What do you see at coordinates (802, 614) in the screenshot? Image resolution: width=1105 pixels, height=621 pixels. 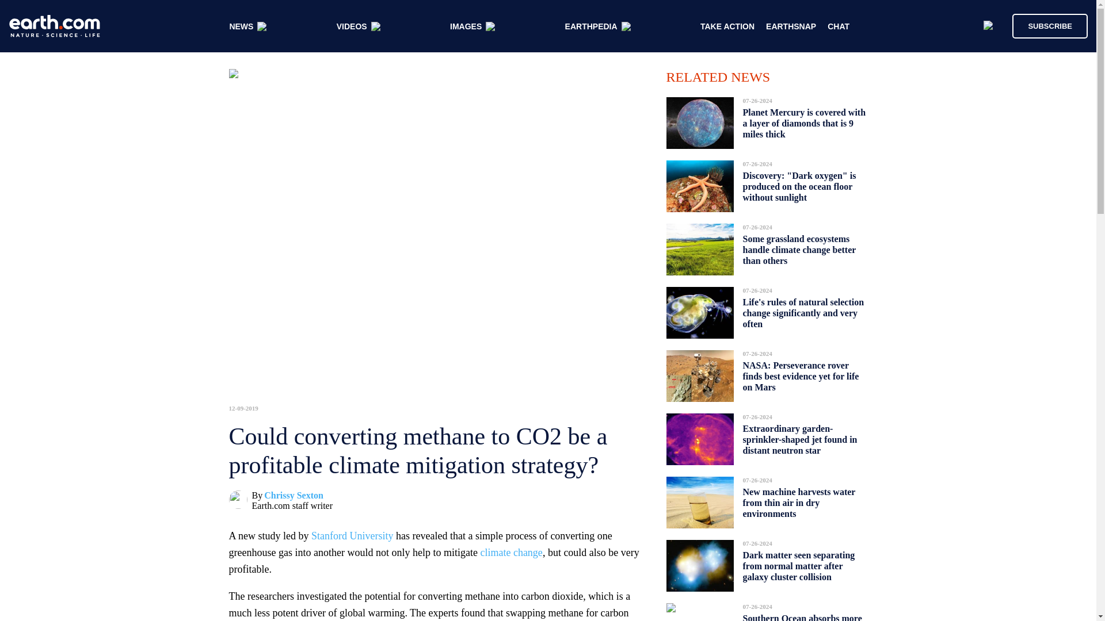 I see `Southern Ocean absorbs more CO2 than previously thought` at bounding box center [802, 614].